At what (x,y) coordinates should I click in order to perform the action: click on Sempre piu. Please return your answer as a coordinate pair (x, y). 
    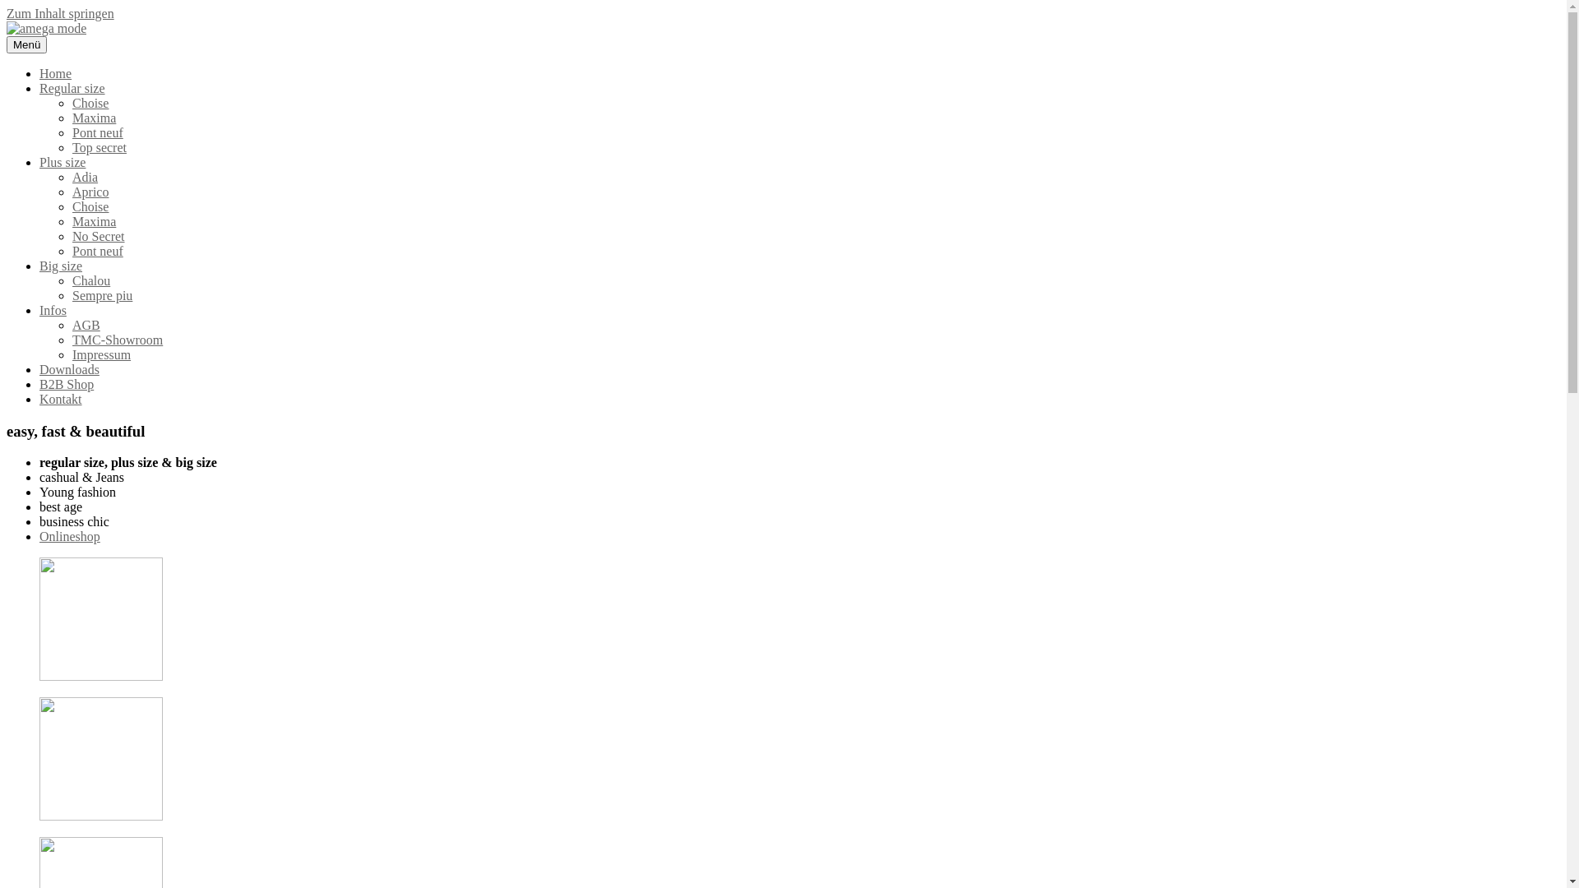
    Looking at the image, I should click on (102, 296).